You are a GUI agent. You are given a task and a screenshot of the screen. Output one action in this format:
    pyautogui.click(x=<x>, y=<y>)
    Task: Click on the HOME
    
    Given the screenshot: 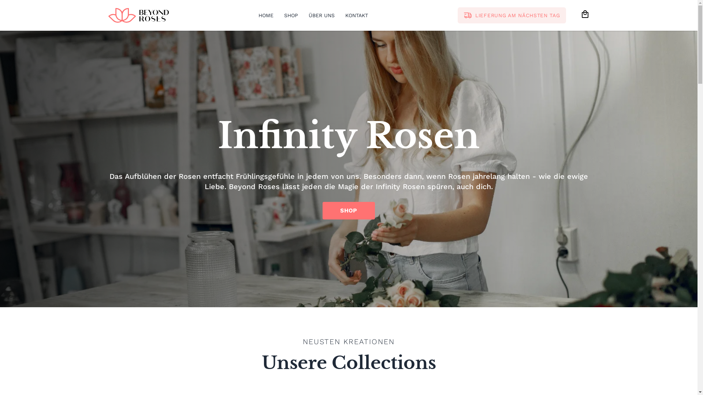 What is the action you would take?
    pyautogui.click(x=266, y=15)
    